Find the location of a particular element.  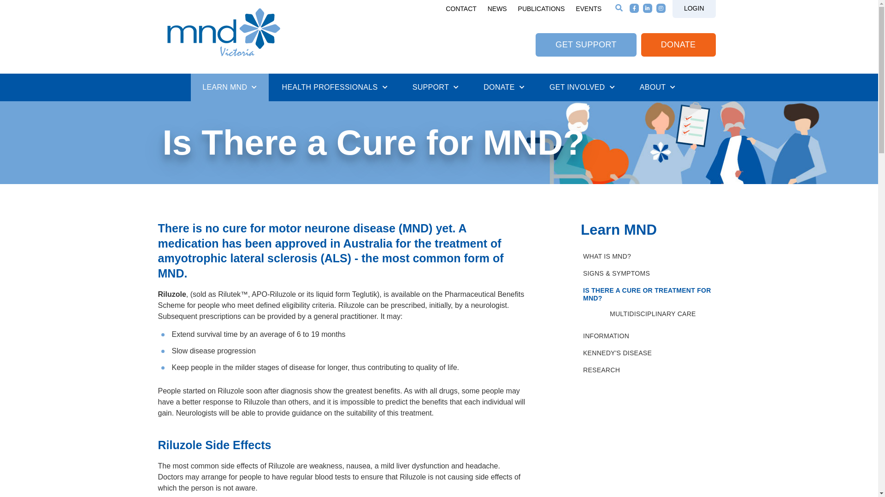

LOGIN is located at coordinates (694, 9).